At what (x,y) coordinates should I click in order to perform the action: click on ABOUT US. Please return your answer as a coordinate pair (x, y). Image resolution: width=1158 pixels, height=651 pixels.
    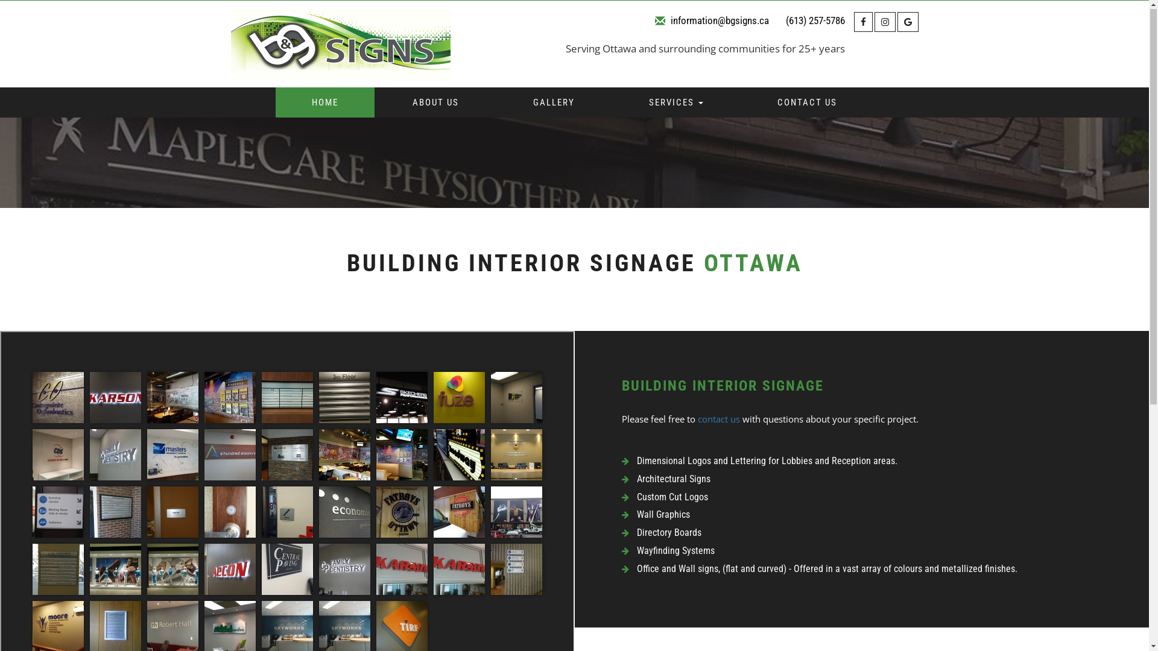
    Looking at the image, I should click on (435, 103).